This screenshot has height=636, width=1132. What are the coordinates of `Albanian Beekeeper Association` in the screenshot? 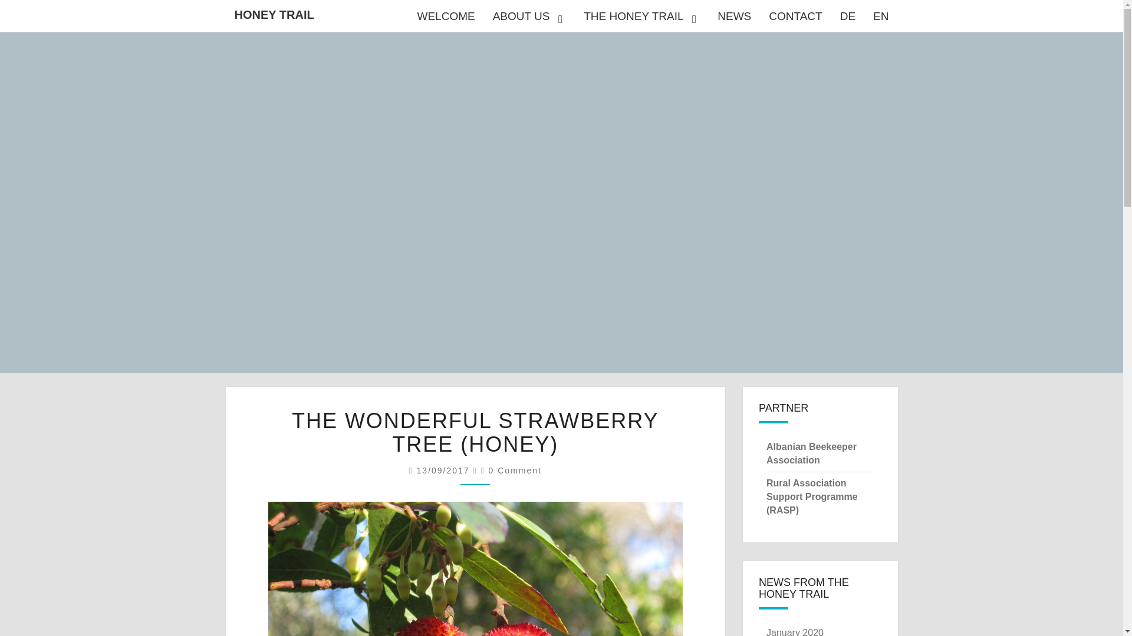 It's located at (811, 453).